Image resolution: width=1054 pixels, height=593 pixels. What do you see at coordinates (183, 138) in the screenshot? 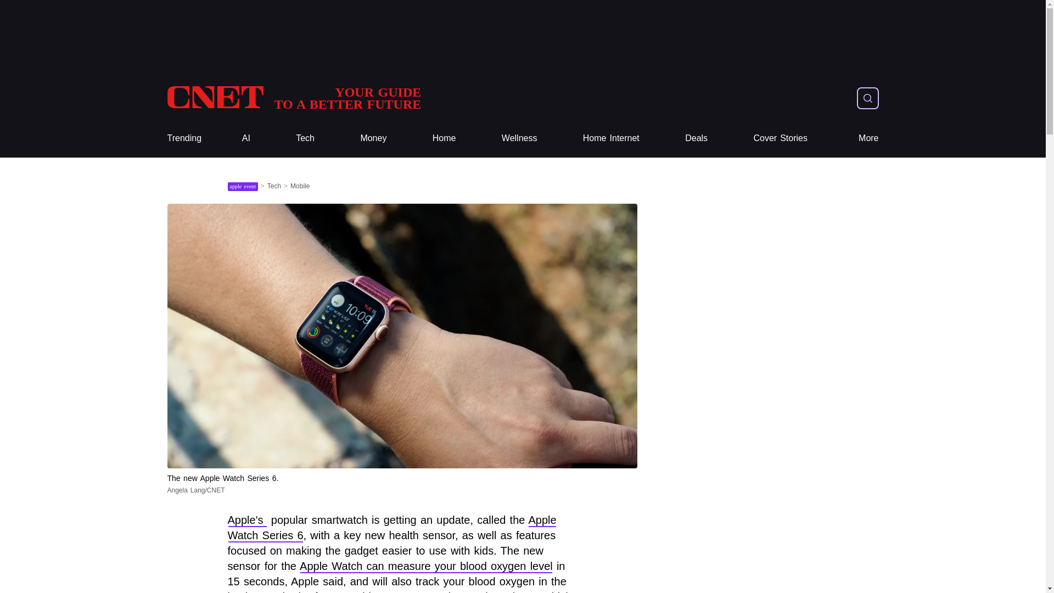
I see `Money` at bounding box center [183, 138].